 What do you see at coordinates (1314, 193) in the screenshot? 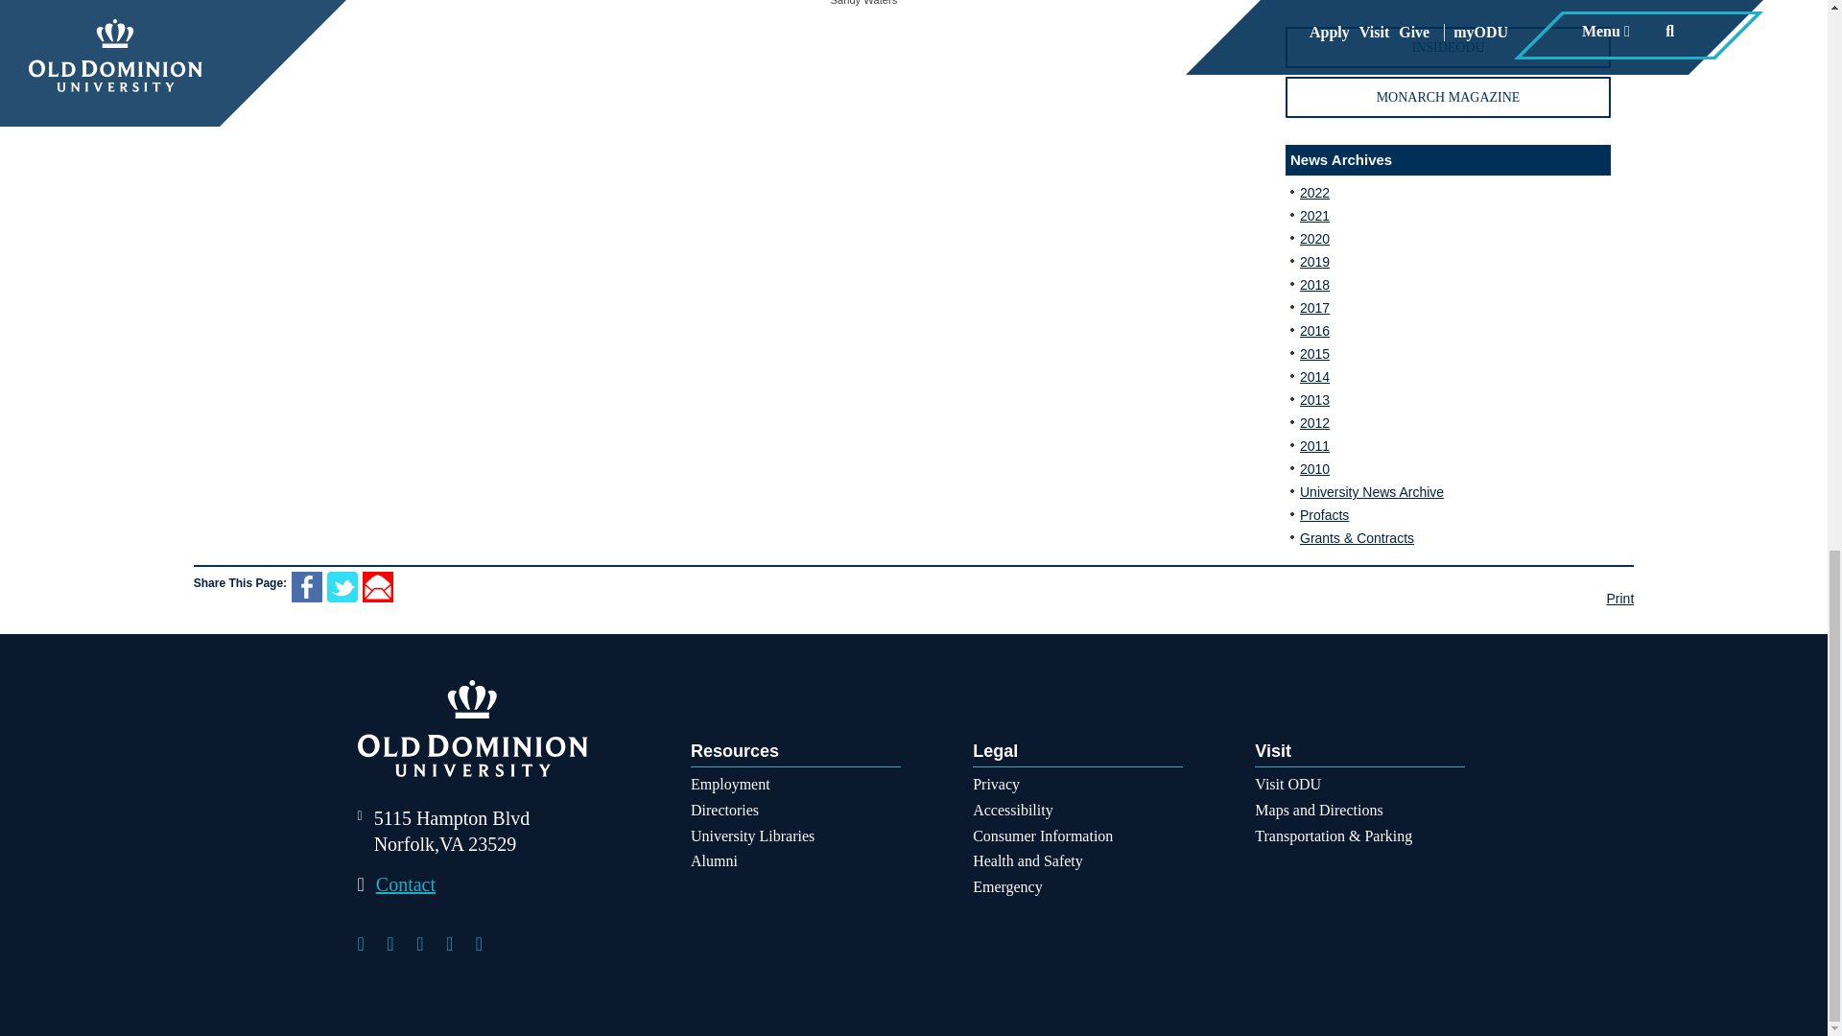
I see `2022` at bounding box center [1314, 193].